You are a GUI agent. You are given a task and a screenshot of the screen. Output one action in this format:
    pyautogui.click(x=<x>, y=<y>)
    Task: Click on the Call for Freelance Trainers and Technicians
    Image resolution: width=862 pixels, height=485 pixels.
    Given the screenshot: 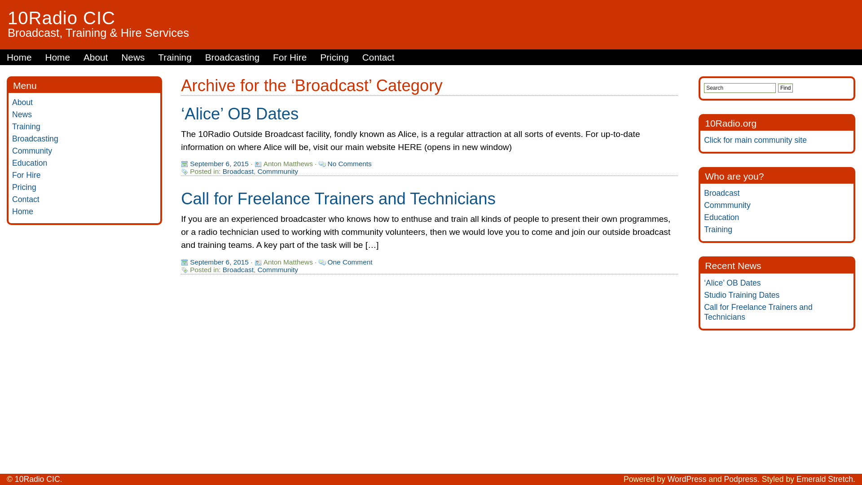 What is the action you would take?
    pyautogui.click(x=758, y=312)
    